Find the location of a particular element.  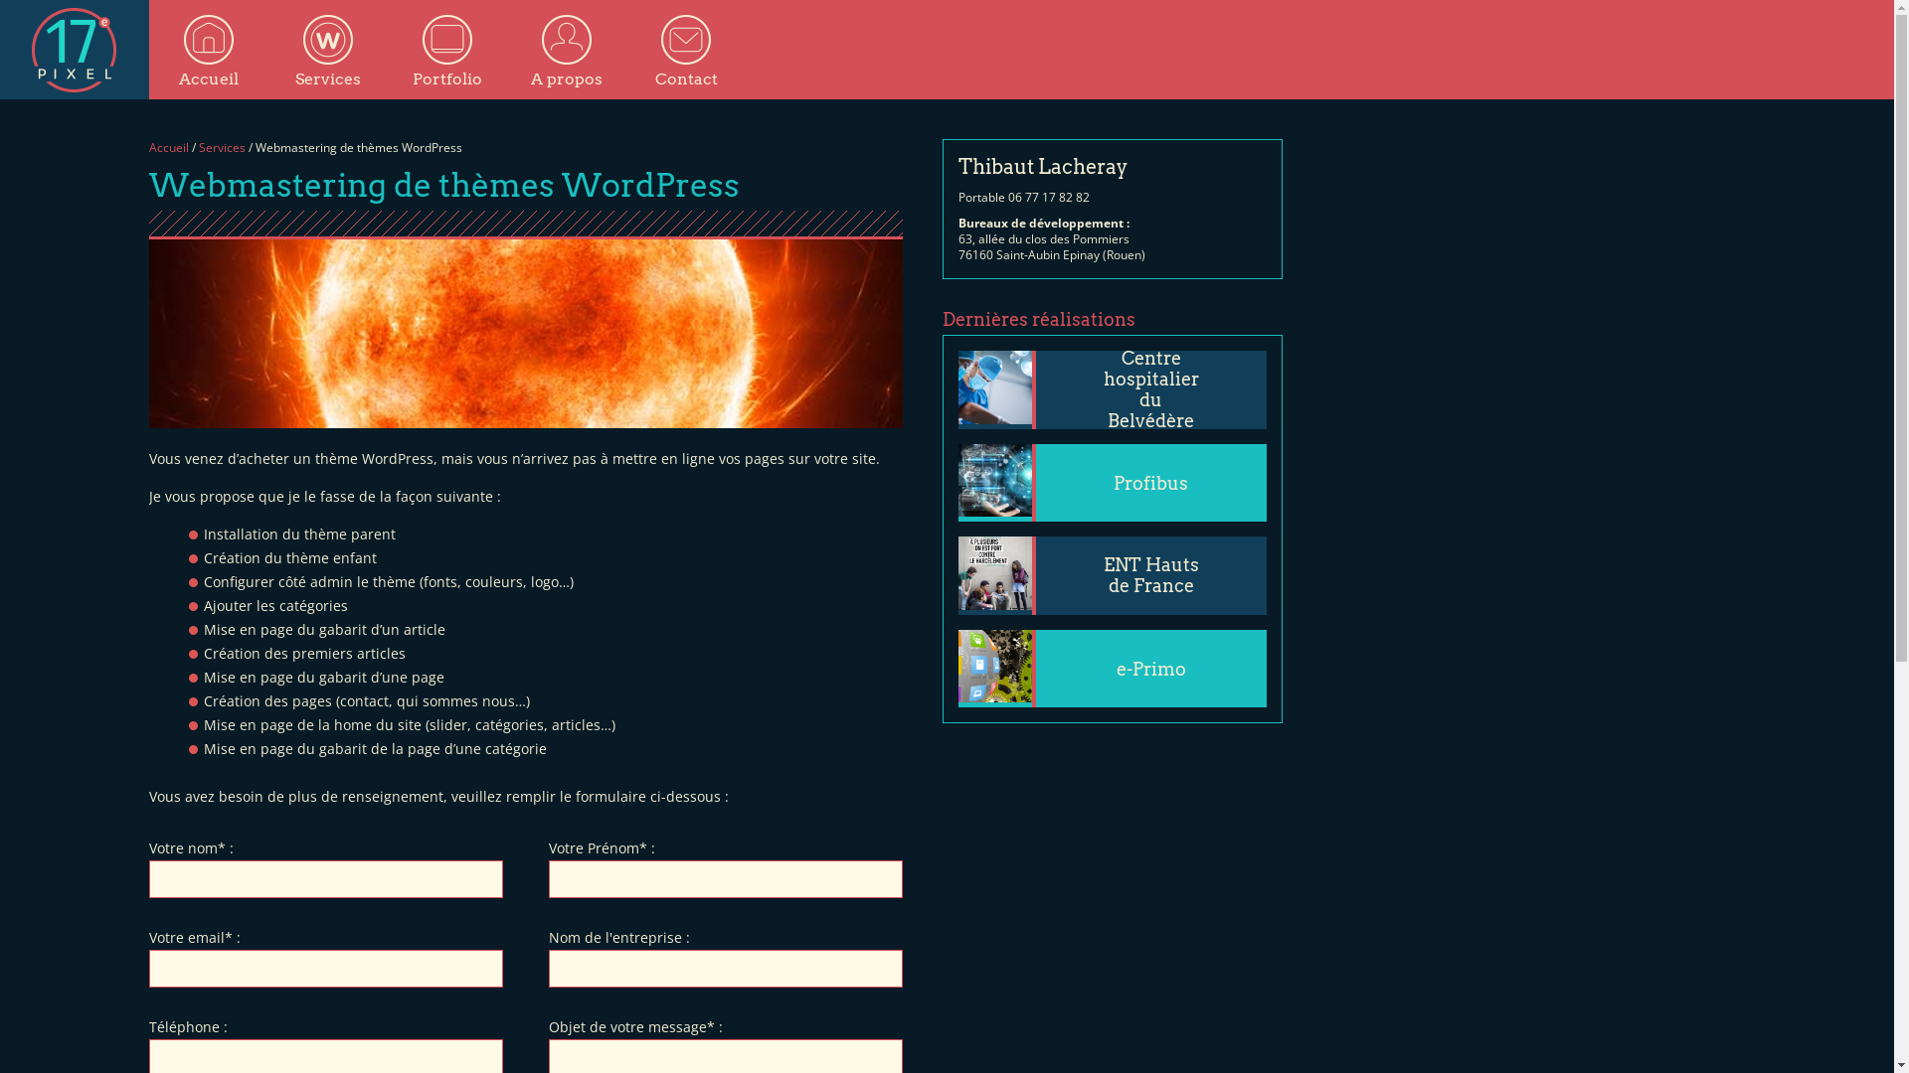

Portfolio is located at coordinates (447, 50).